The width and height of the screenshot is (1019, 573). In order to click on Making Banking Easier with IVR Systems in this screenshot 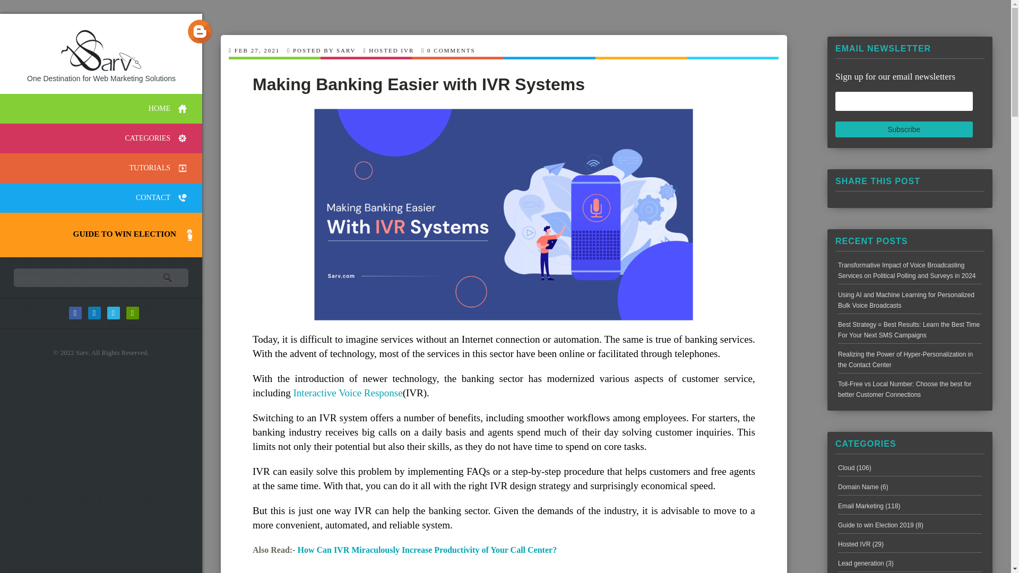, I will do `click(419, 84)`.